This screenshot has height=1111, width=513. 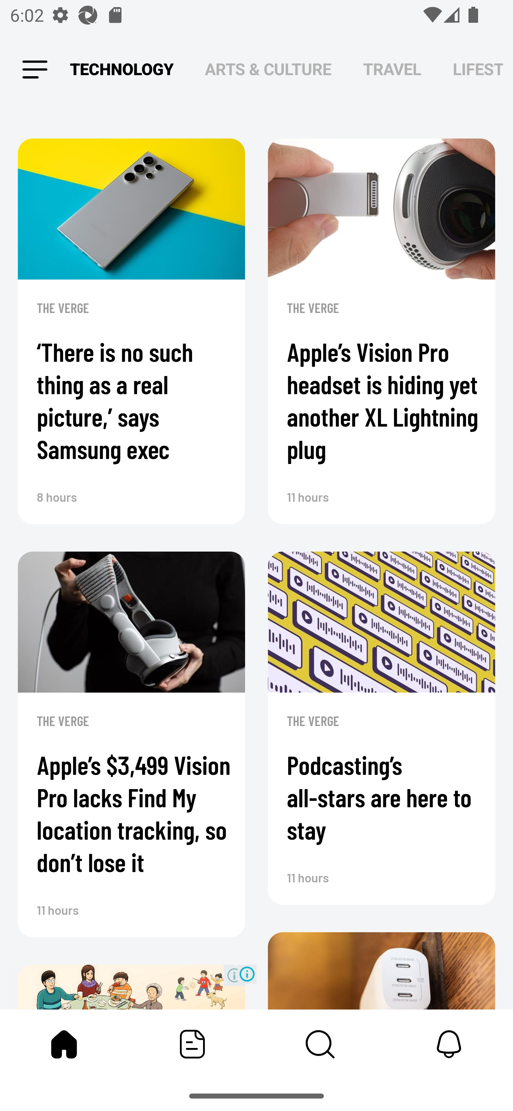 I want to click on Notifications, so click(x=449, y=1044).